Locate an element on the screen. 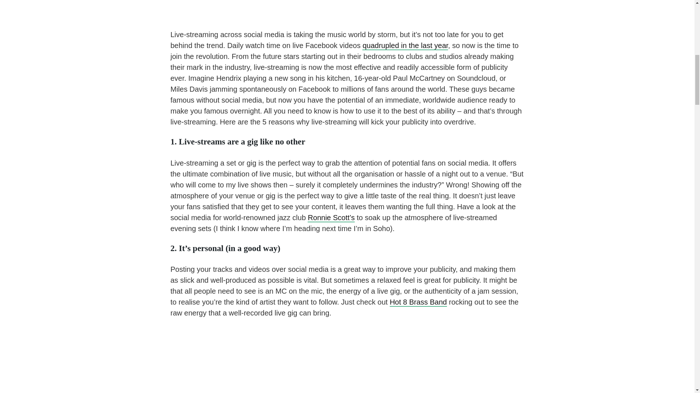  quadrupled in the last year is located at coordinates (405, 46).